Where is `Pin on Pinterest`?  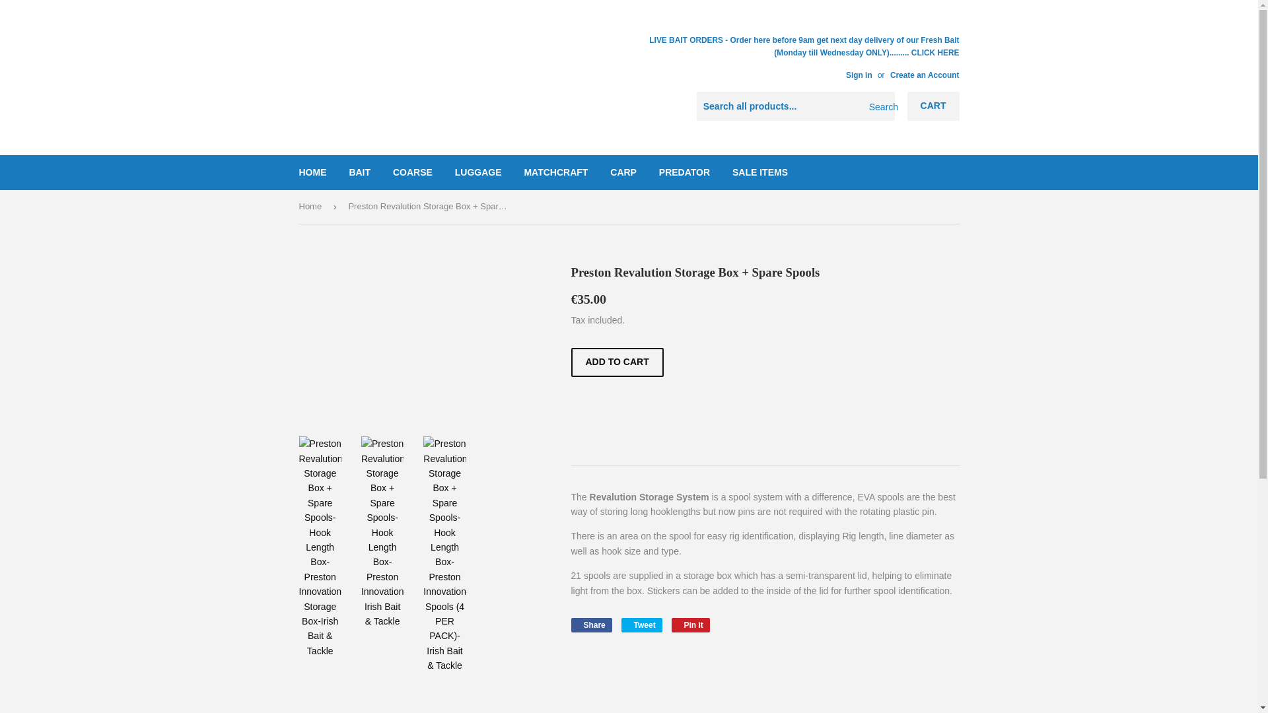
Pin on Pinterest is located at coordinates (691, 625).